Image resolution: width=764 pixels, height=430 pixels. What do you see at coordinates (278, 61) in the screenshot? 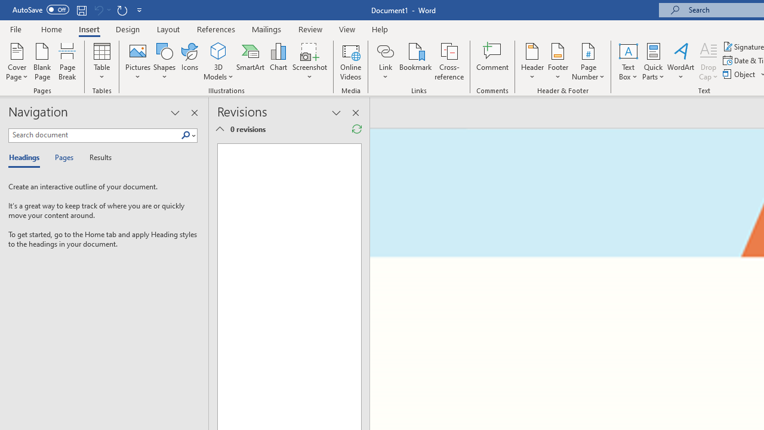
I see `Chart...` at bounding box center [278, 61].